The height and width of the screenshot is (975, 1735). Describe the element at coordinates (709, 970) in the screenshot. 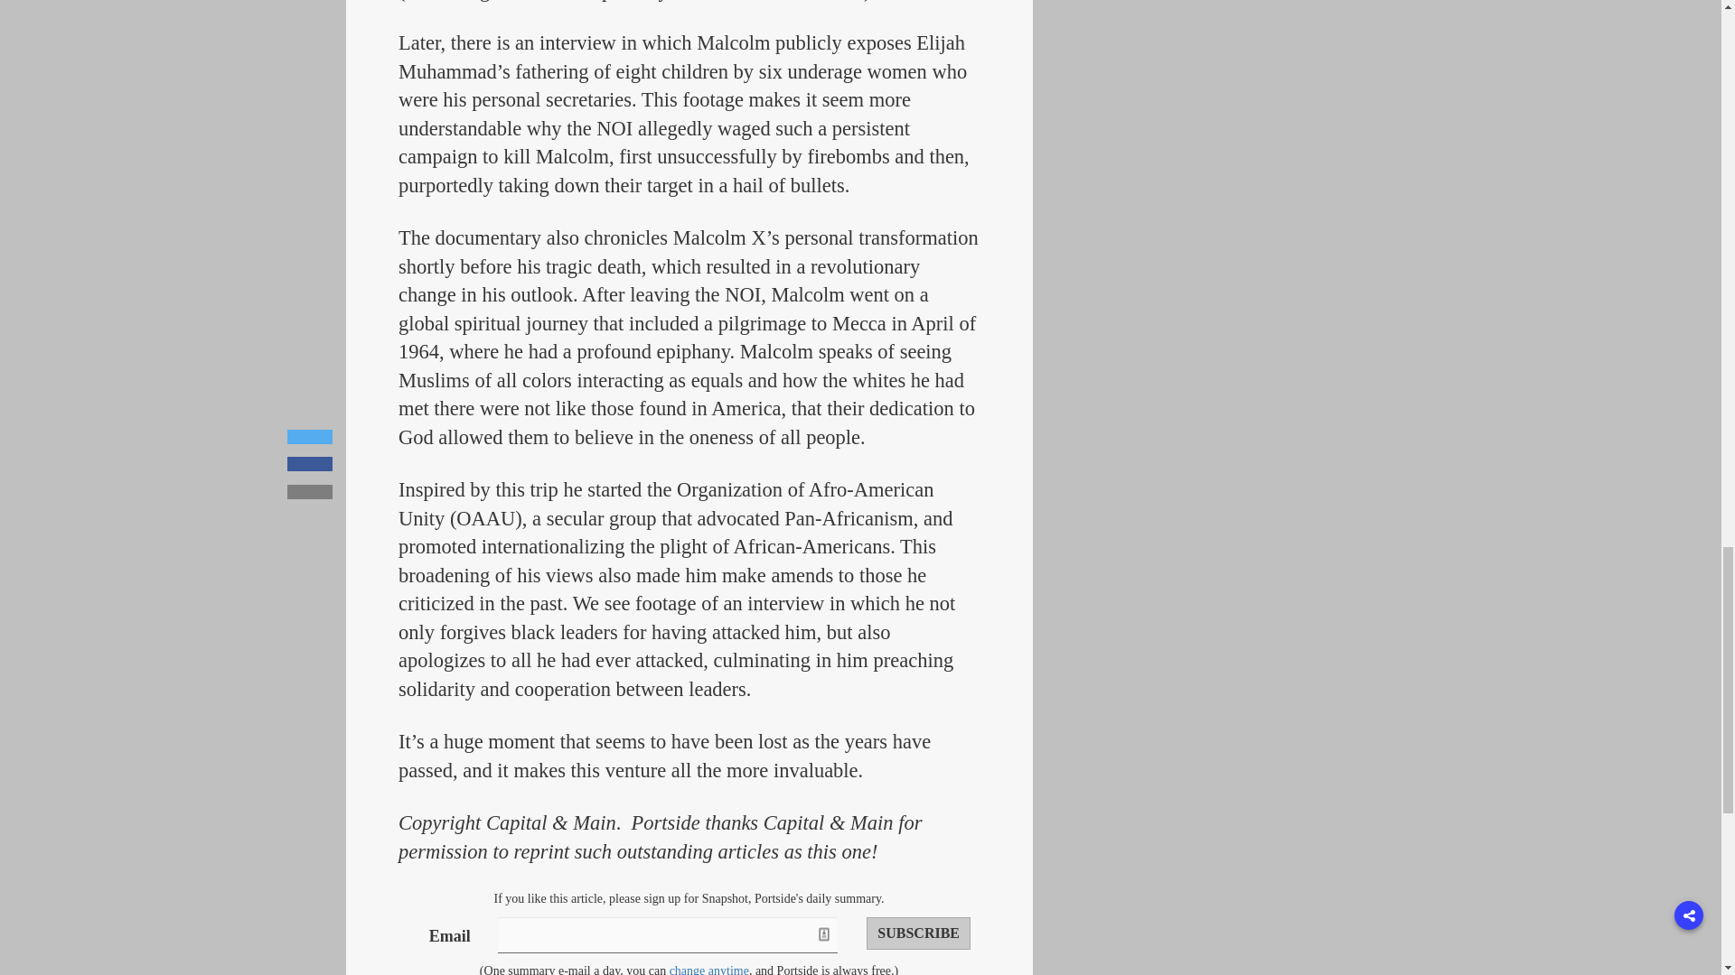

I see `change anytime` at that location.